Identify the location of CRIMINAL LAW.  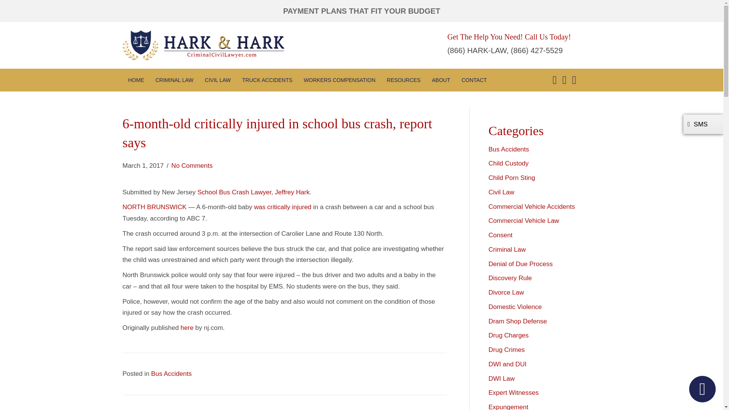
(175, 80).